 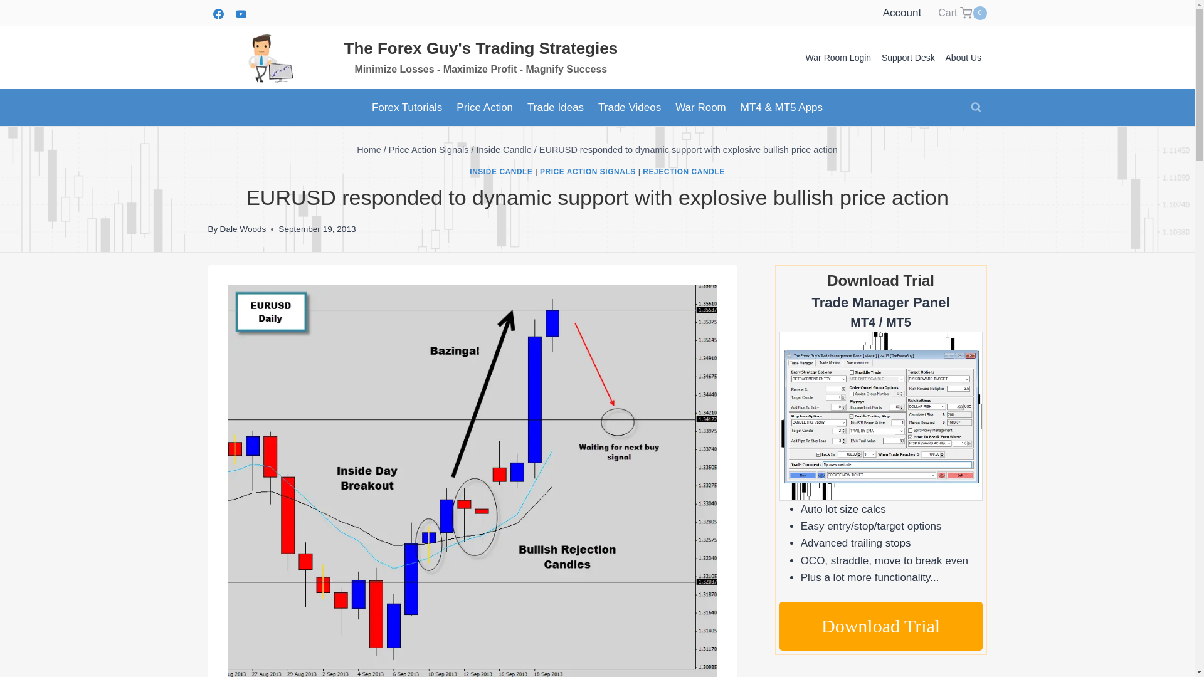 I want to click on War Room Login, so click(x=504, y=150).